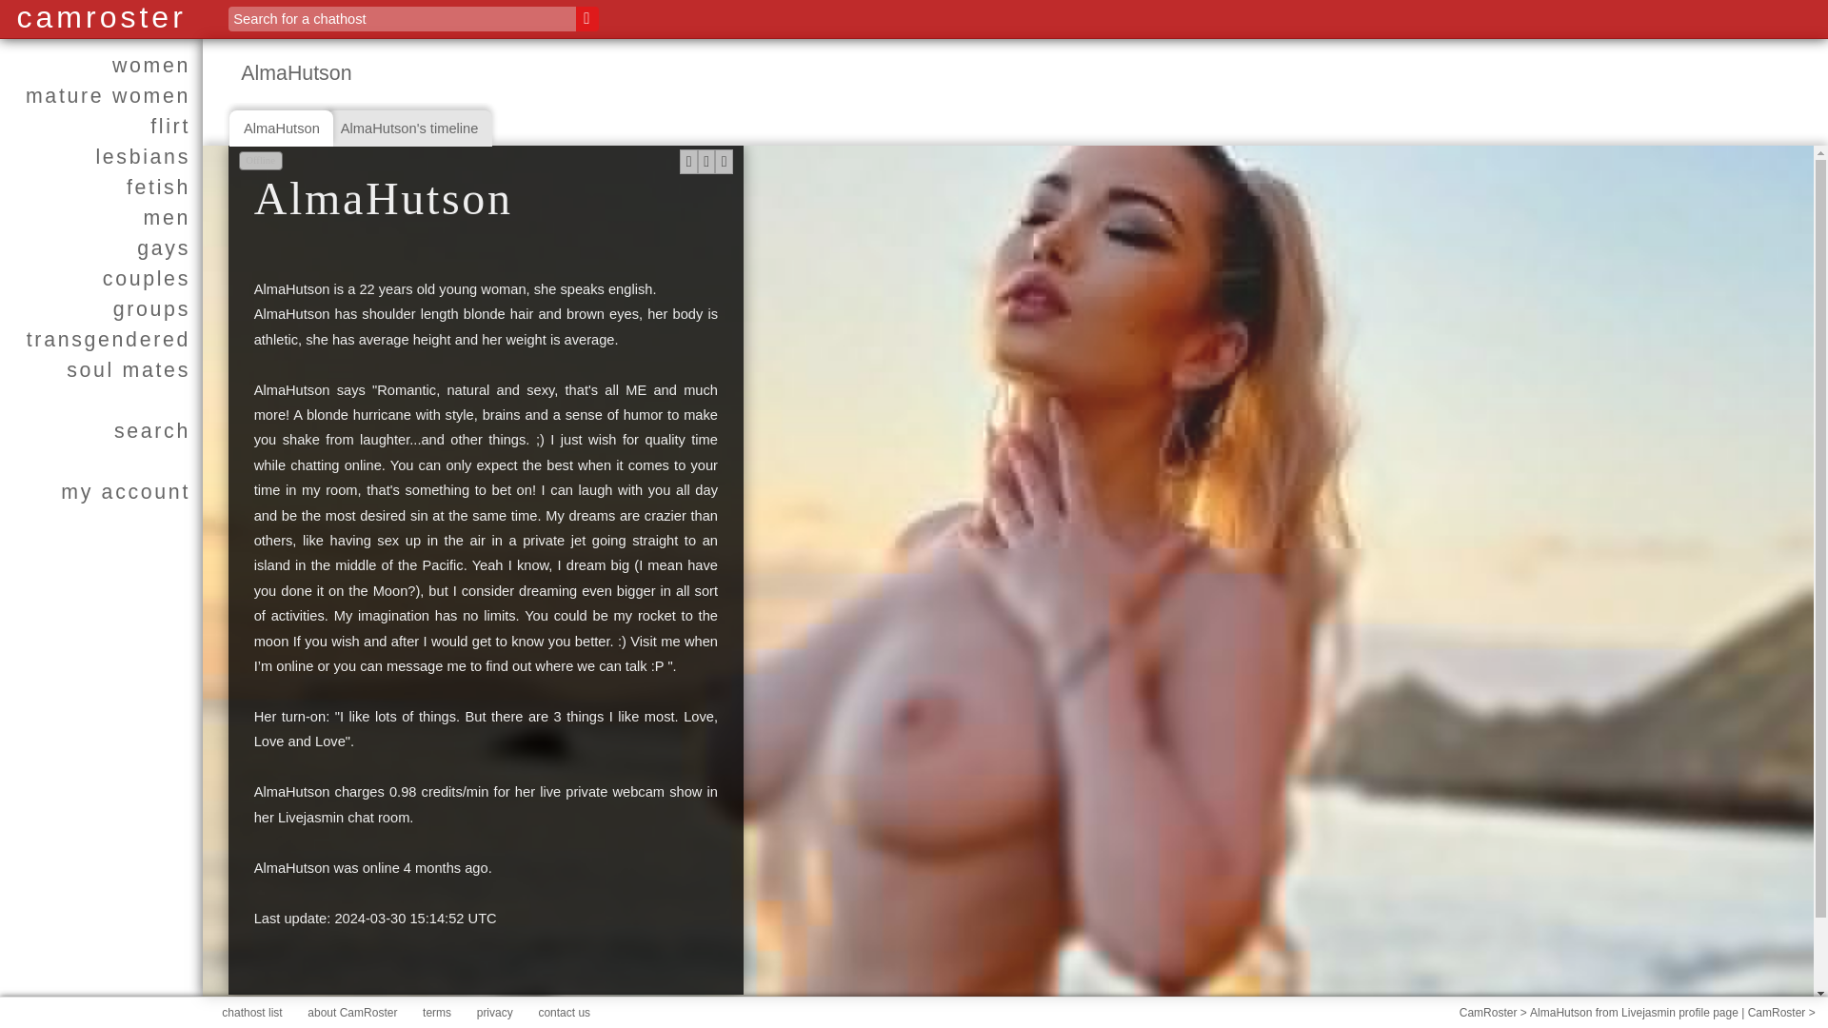 Image resolution: width=1828 pixels, height=1028 pixels. I want to click on Lesbians, so click(101, 157).